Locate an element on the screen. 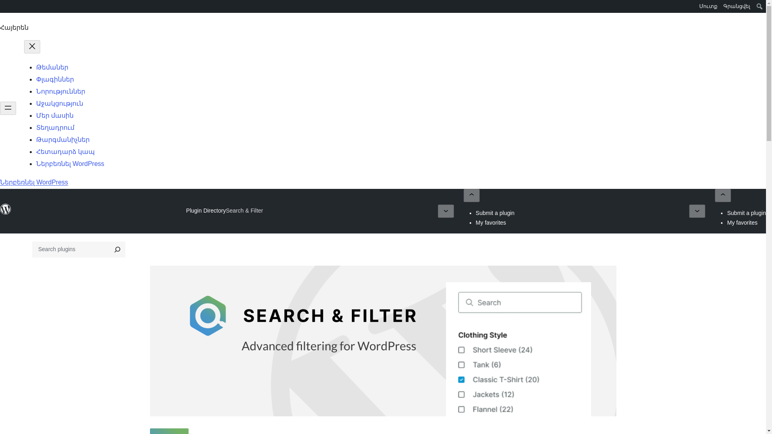  My favorites is located at coordinates (742, 223).